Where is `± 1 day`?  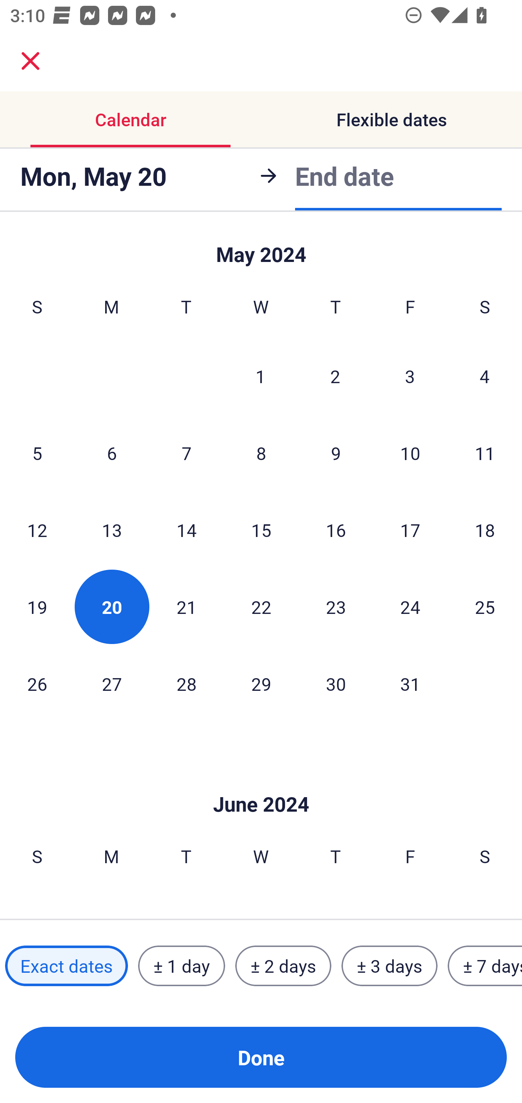 ± 1 day is located at coordinates (181, 965).